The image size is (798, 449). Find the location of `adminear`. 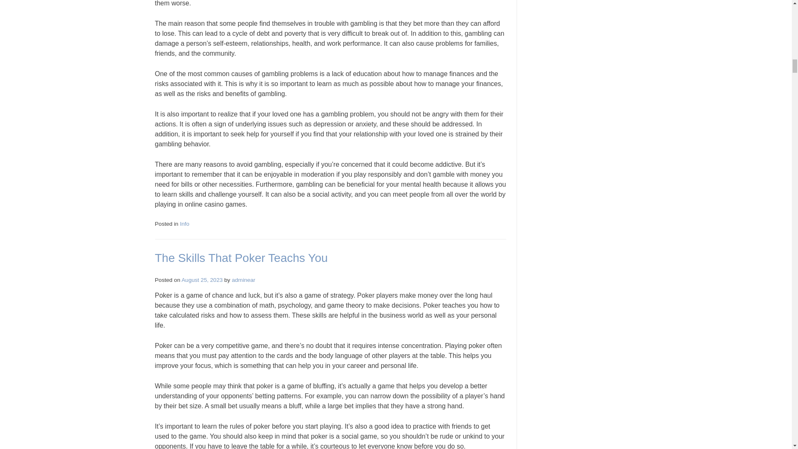

adminear is located at coordinates (244, 280).